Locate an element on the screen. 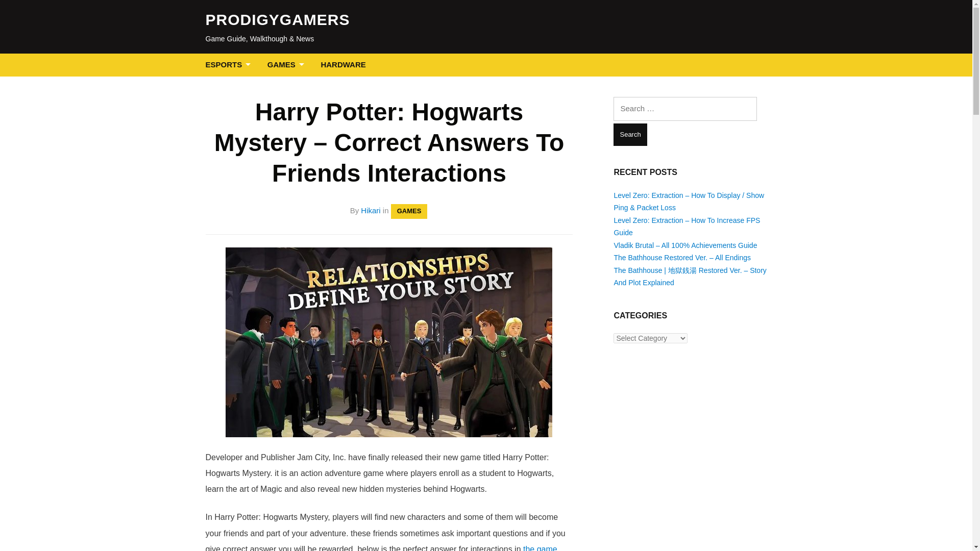  Search is located at coordinates (630, 135).